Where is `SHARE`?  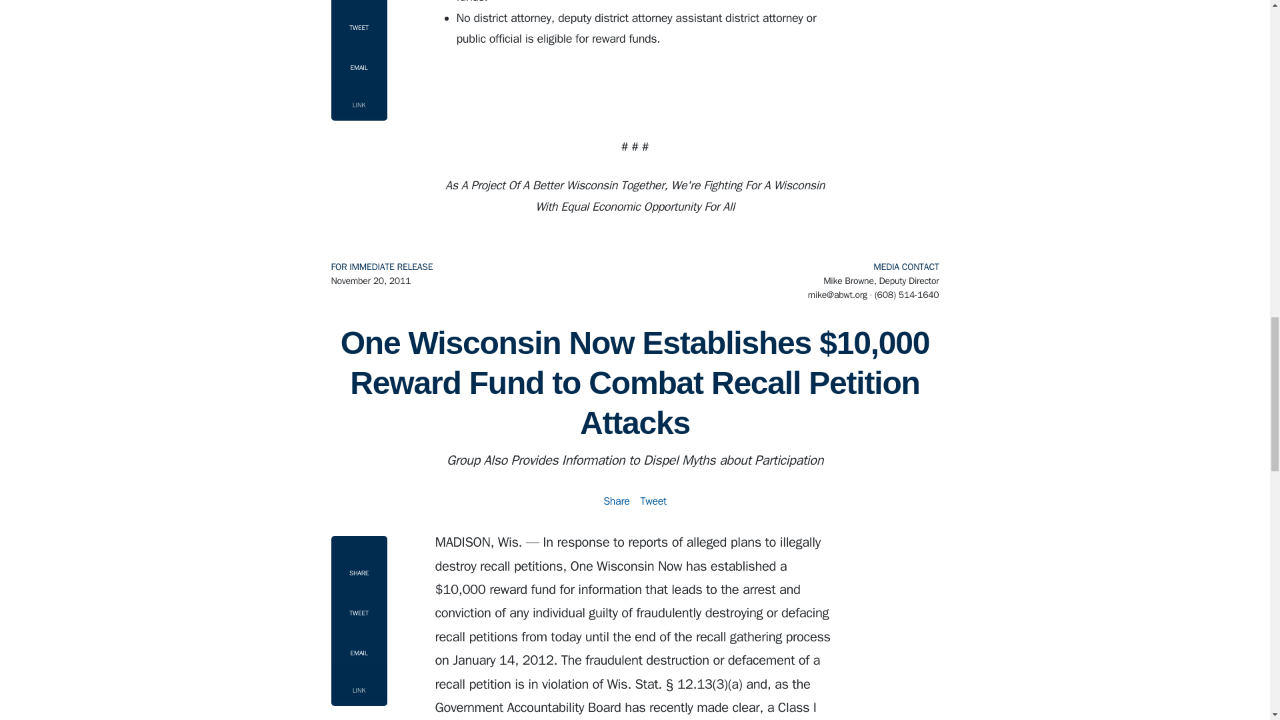
SHARE is located at coordinates (358, 562).